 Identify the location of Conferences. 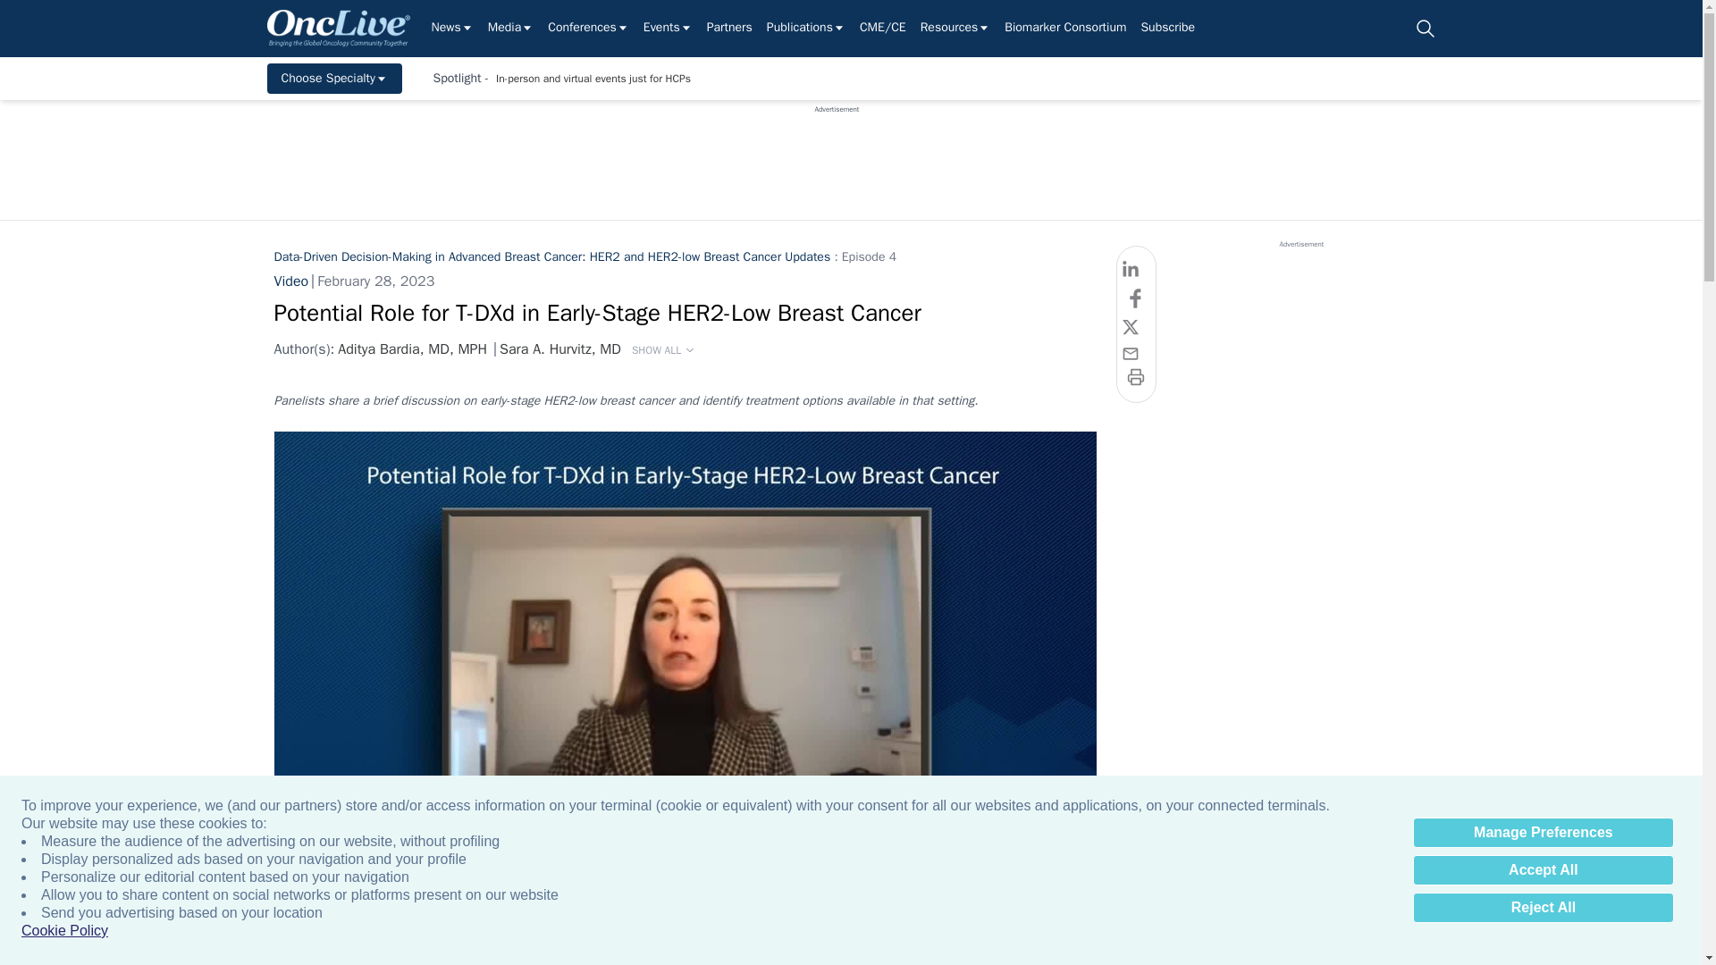
(588, 29).